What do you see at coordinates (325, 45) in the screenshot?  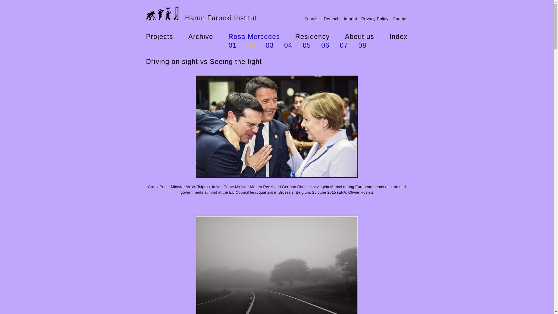 I see `06` at bounding box center [325, 45].